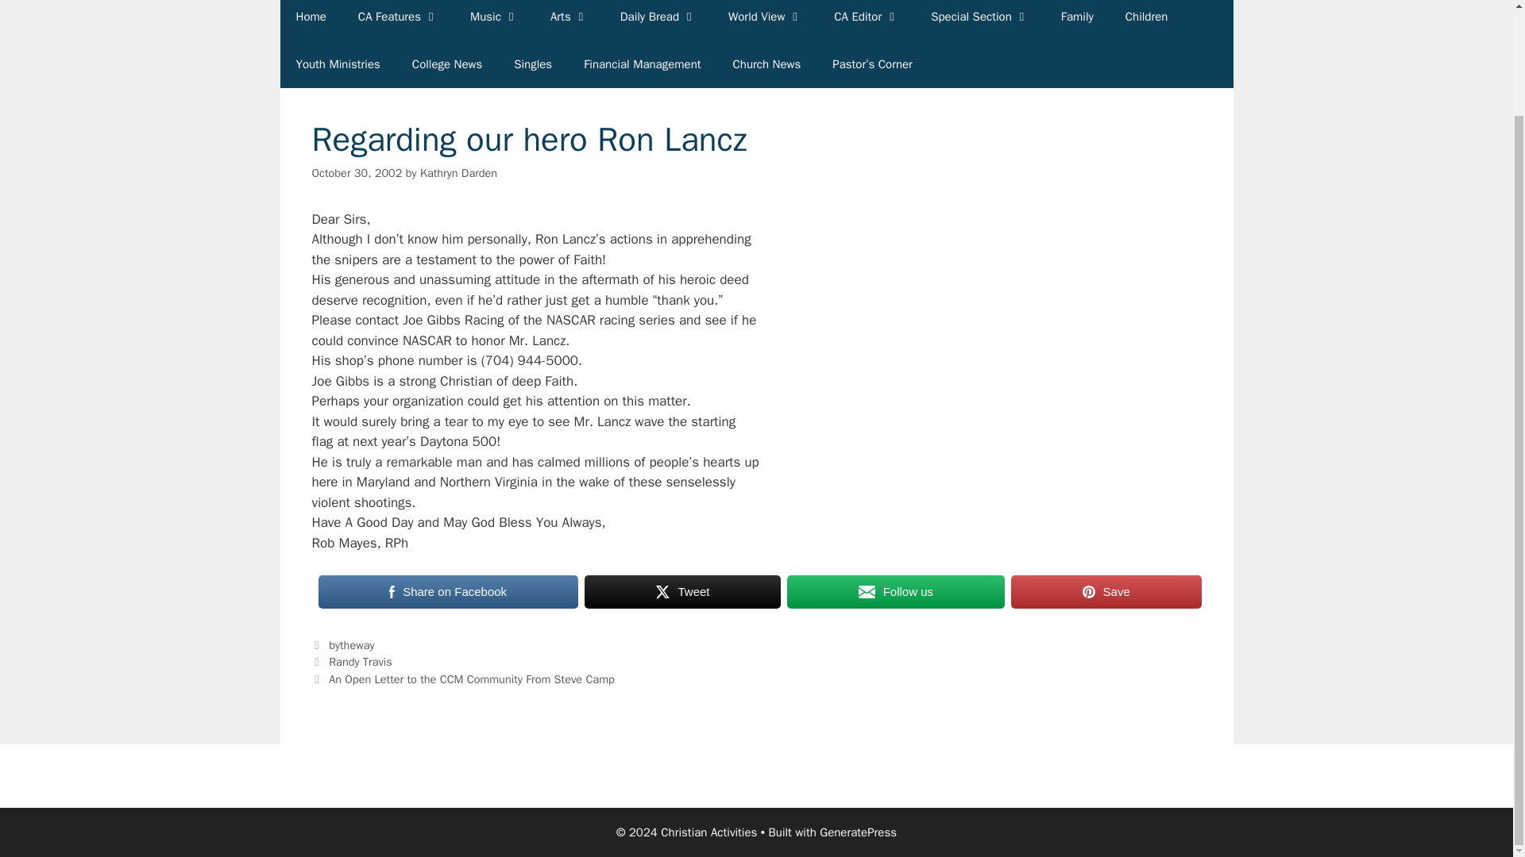  I want to click on Home, so click(310, 20).